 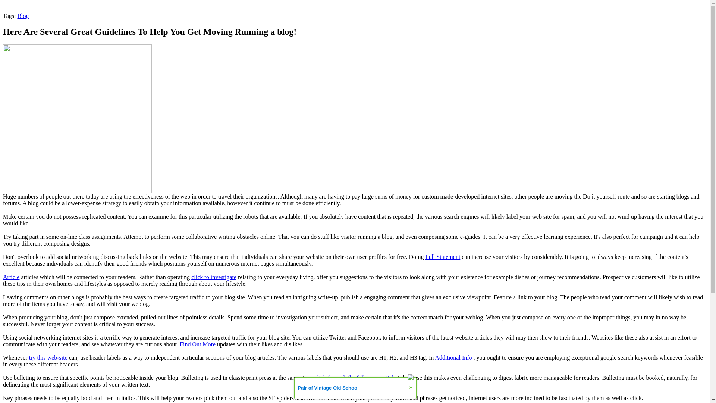 I want to click on Full Statement, so click(x=443, y=257).